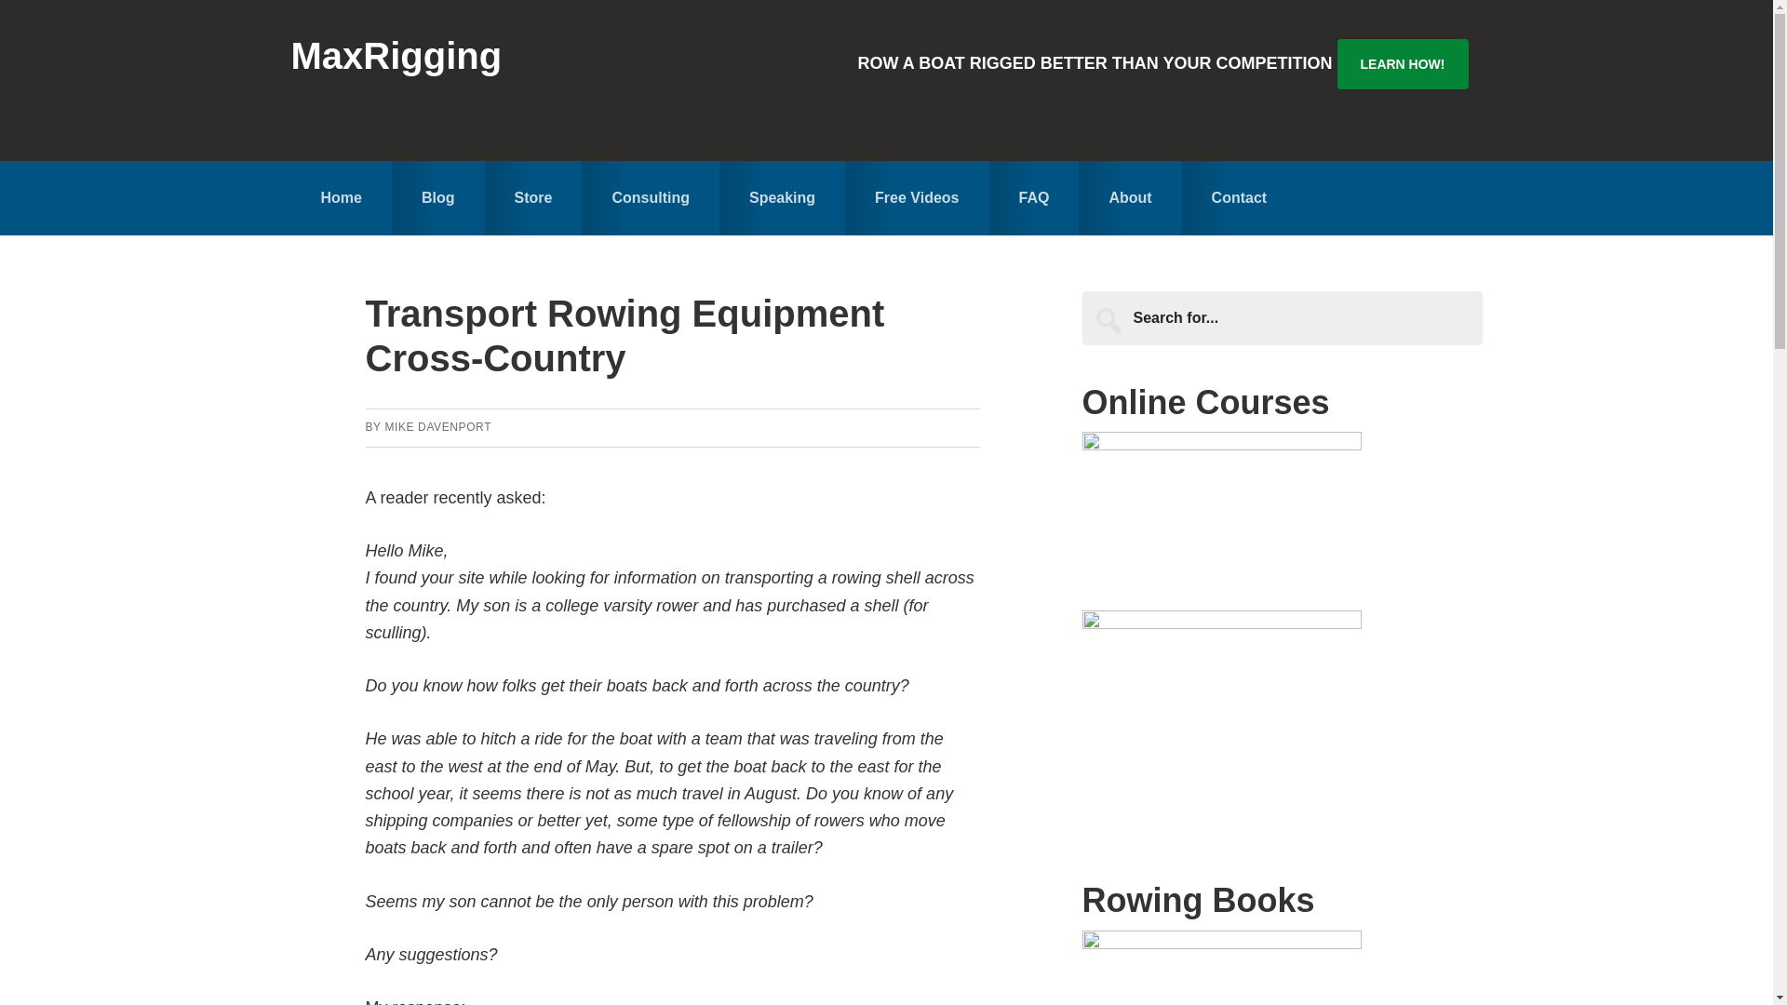 This screenshot has height=1005, width=1787. I want to click on FAQ, so click(1034, 197).